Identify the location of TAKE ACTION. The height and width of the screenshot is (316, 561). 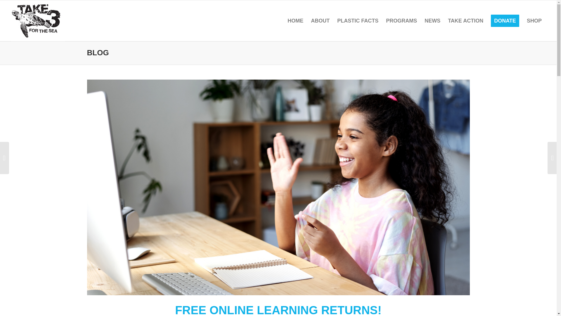
(465, 21).